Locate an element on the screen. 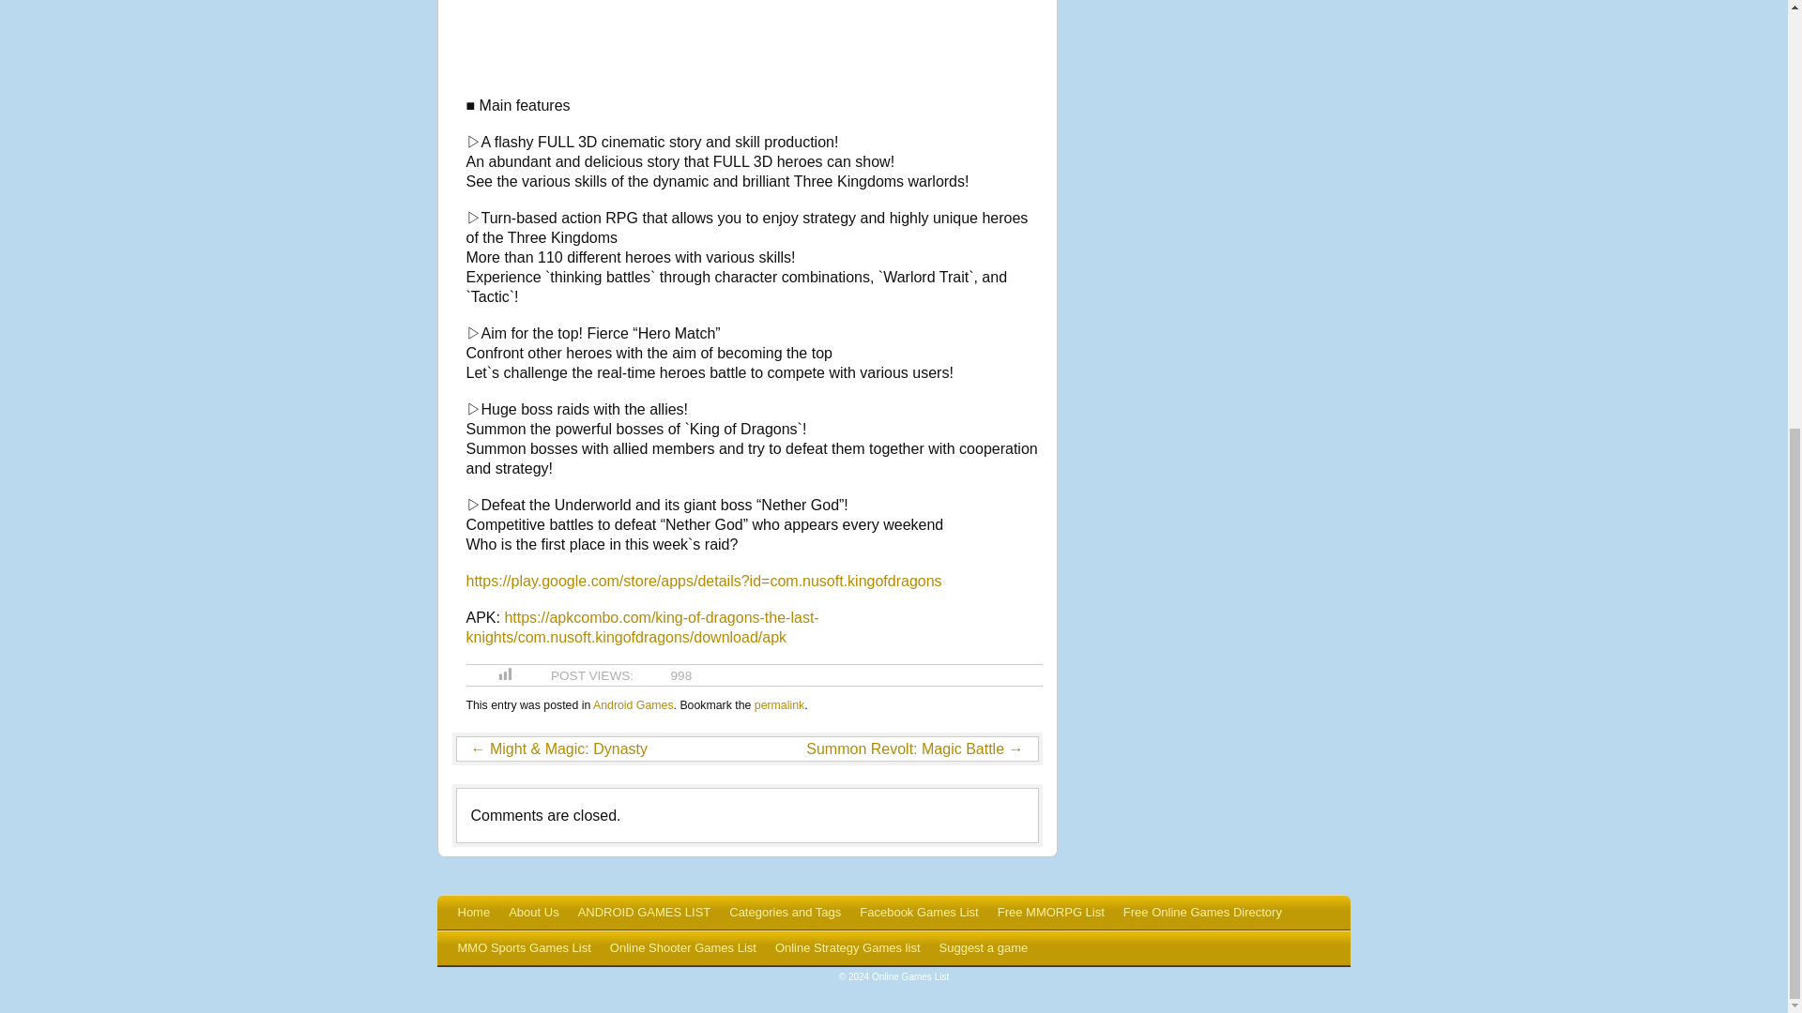  Home is located at coordinates (475, 912).